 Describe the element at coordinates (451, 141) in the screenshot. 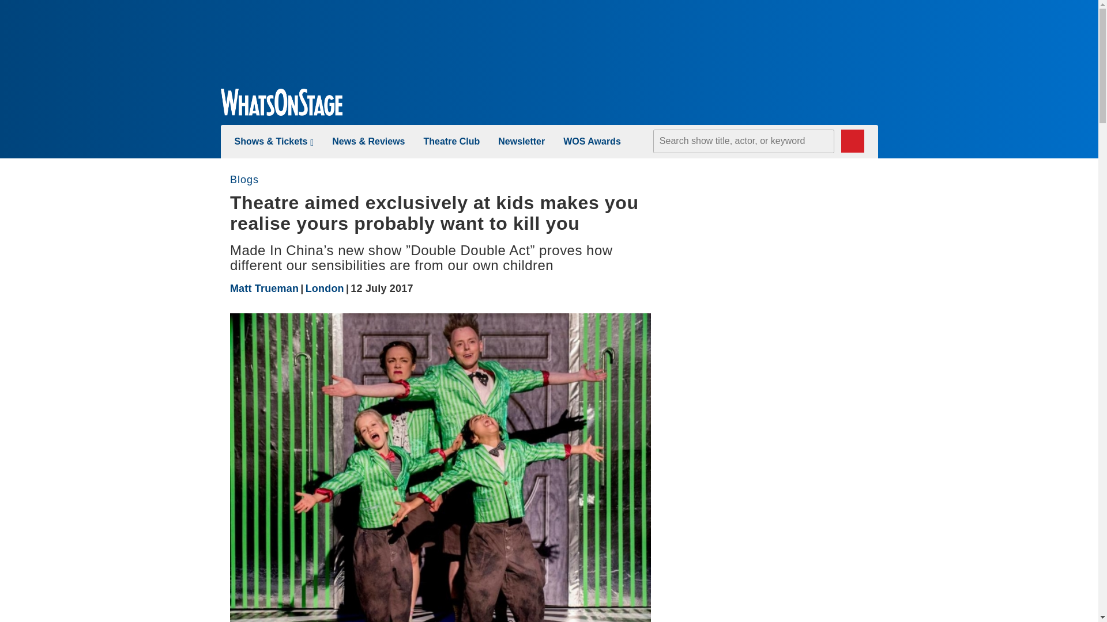

I see `Theatre Club` at that location.